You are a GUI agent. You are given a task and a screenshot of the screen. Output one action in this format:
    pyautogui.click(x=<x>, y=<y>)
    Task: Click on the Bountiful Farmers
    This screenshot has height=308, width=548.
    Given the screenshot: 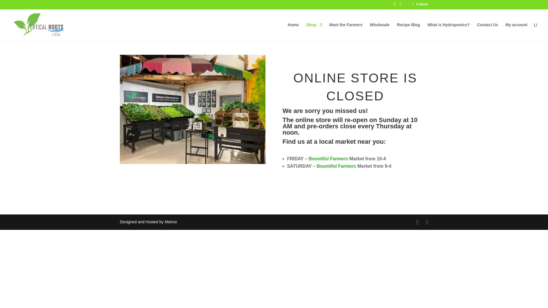 What is the action you would take?
    pyautogui.click(x=328, y=159)
    